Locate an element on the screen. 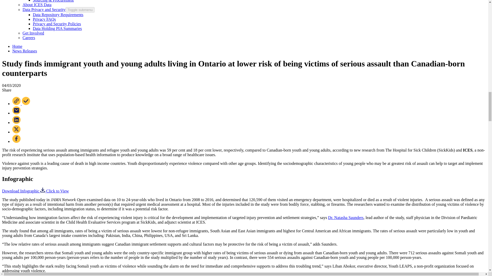 The image size is (492, 276). Share on LinkedIn is located at coordinates (16, 122).